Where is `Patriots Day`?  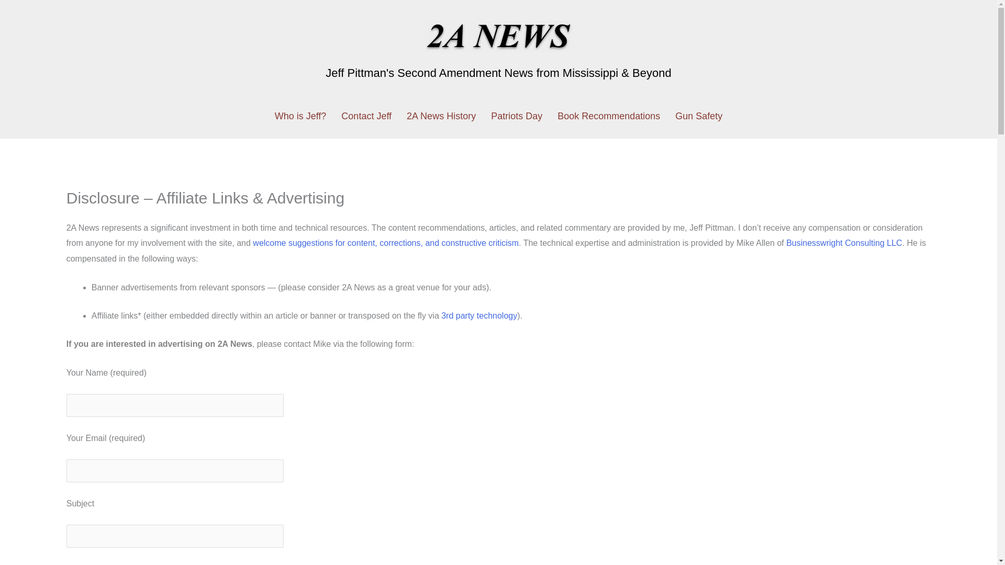 Patriots Day is located at coordinates (516, 116).